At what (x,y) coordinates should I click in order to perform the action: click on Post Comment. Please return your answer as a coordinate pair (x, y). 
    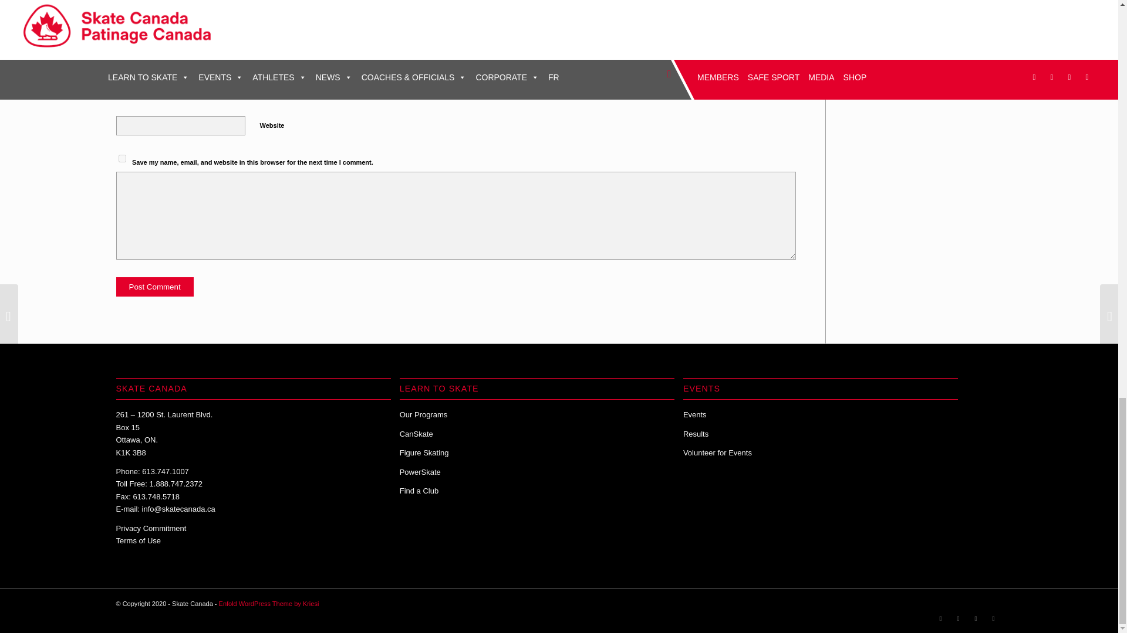
    Looking at the image, I should click on (155, 287).